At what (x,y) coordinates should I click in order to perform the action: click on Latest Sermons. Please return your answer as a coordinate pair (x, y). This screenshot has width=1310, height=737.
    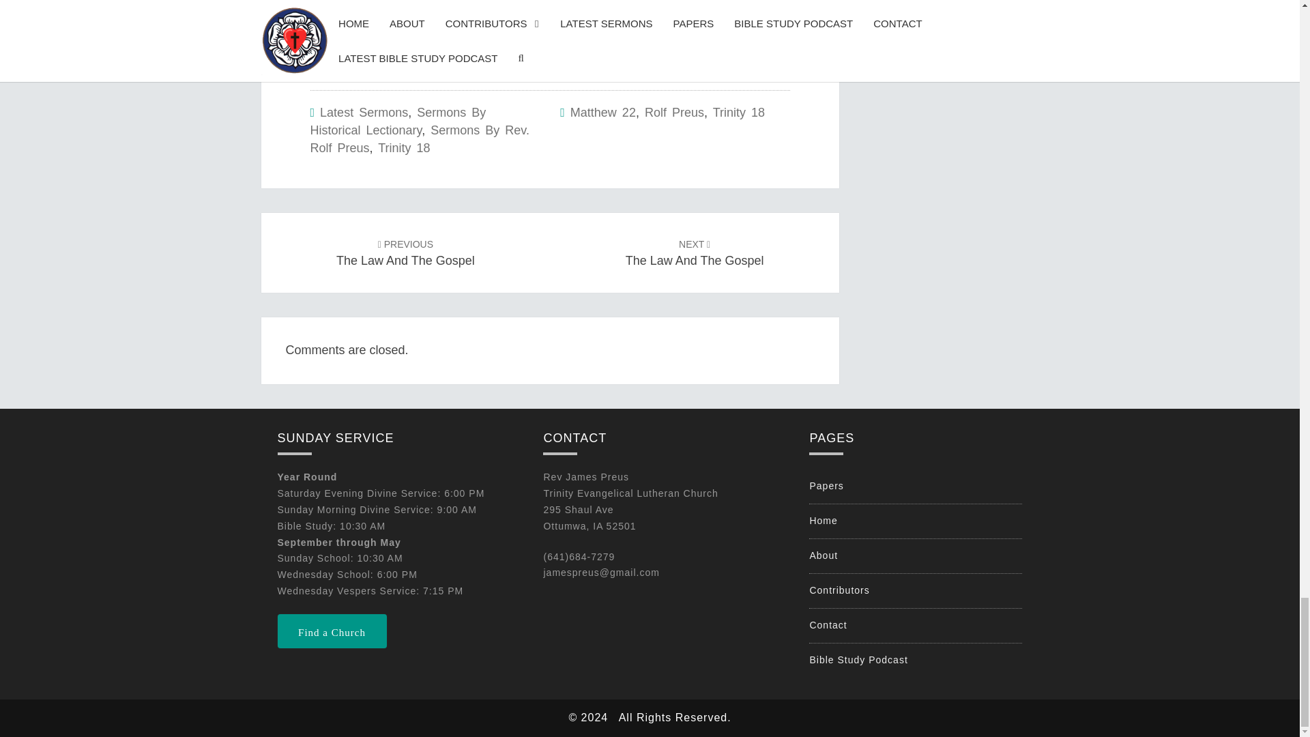
    Looking at the image, I should click on (363, 112).